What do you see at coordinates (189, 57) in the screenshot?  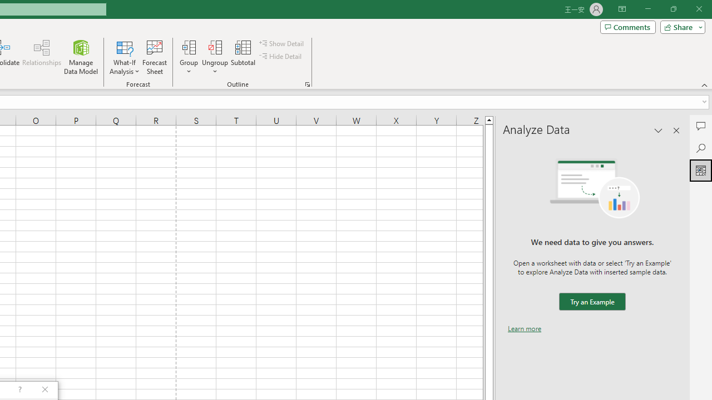 I see `Group...` at bounding box center [189, 57].